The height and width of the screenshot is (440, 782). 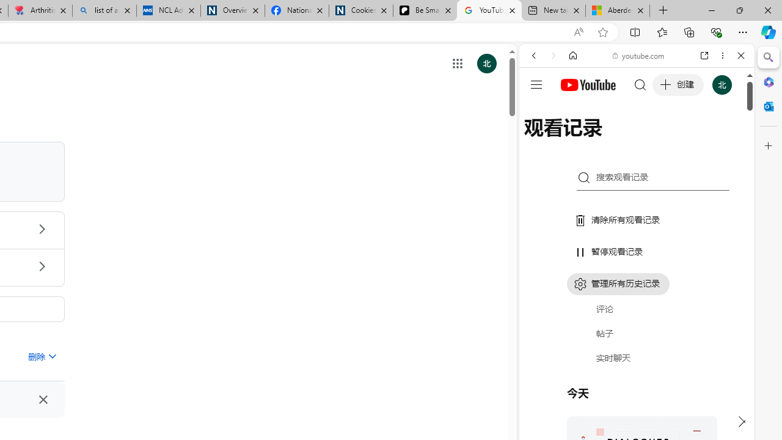 I want to click on youtube.com, so click(x=639, y=55).